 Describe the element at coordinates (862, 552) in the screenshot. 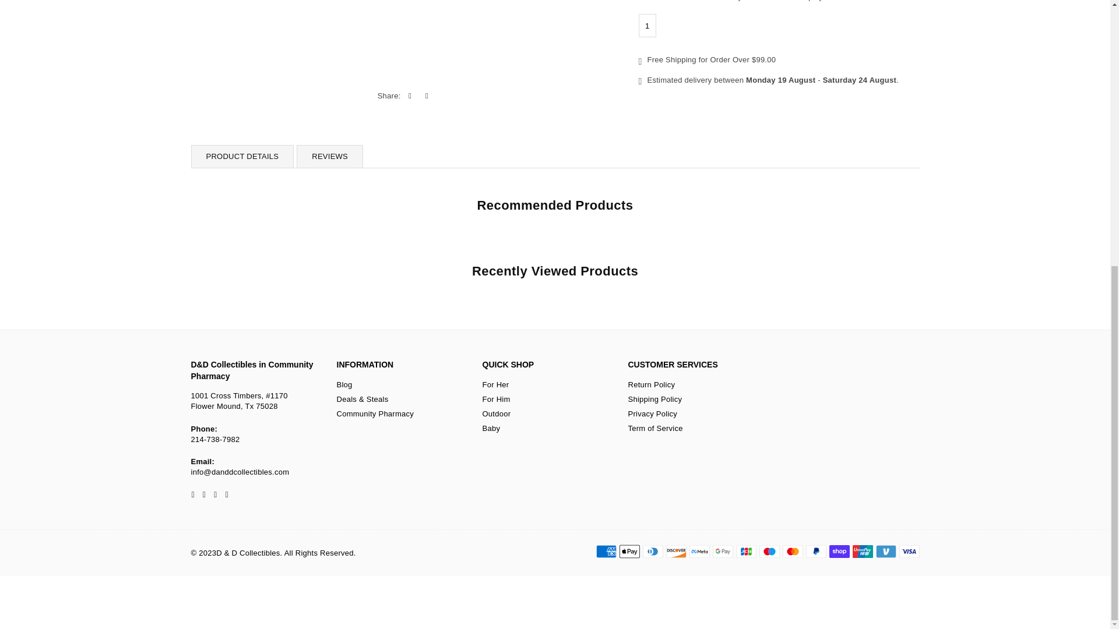

I see `Union Pay` at that location.